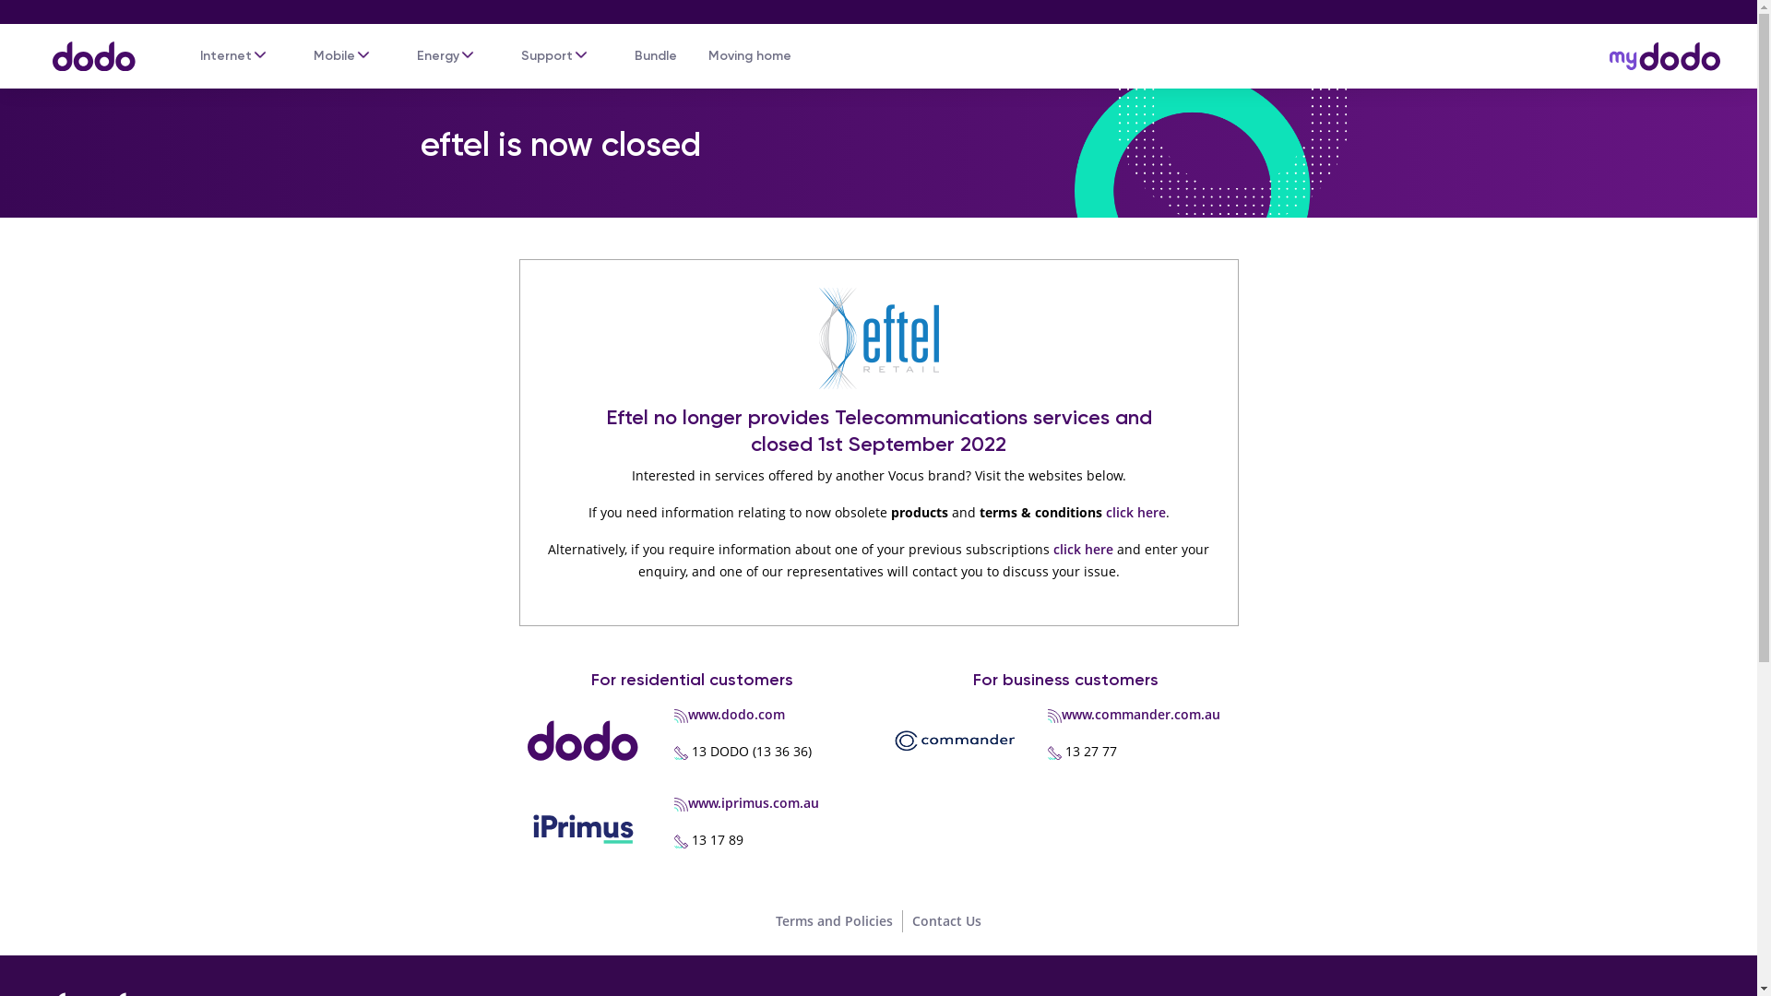  I want to click on click here, so click(1135, 513).